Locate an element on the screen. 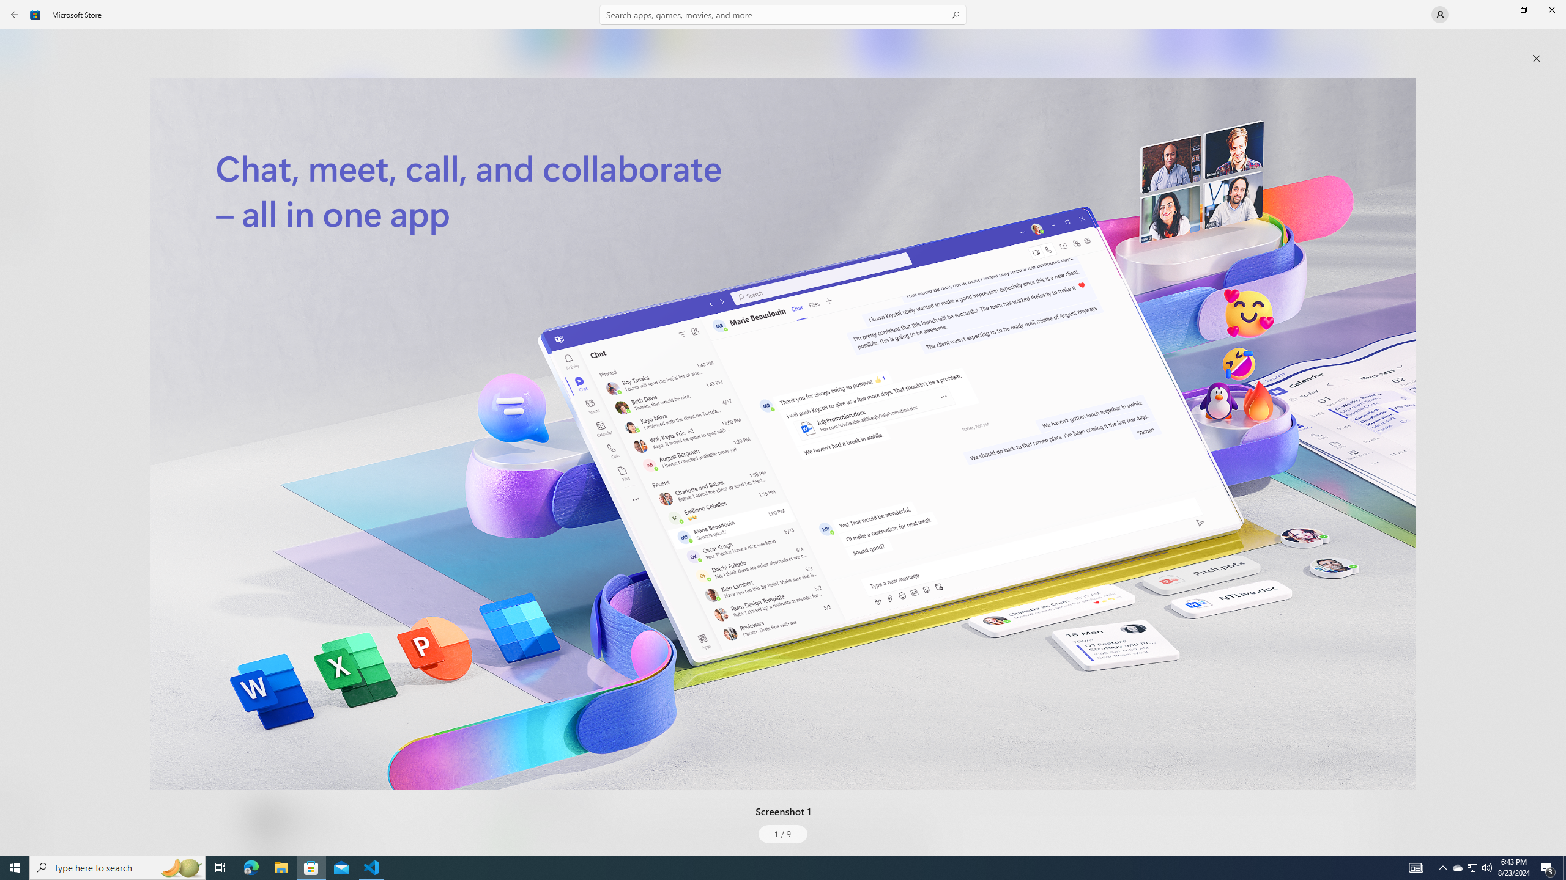 The image size is (1566, 880). Show all ratings and reviews is located at coordinates (513, 566).